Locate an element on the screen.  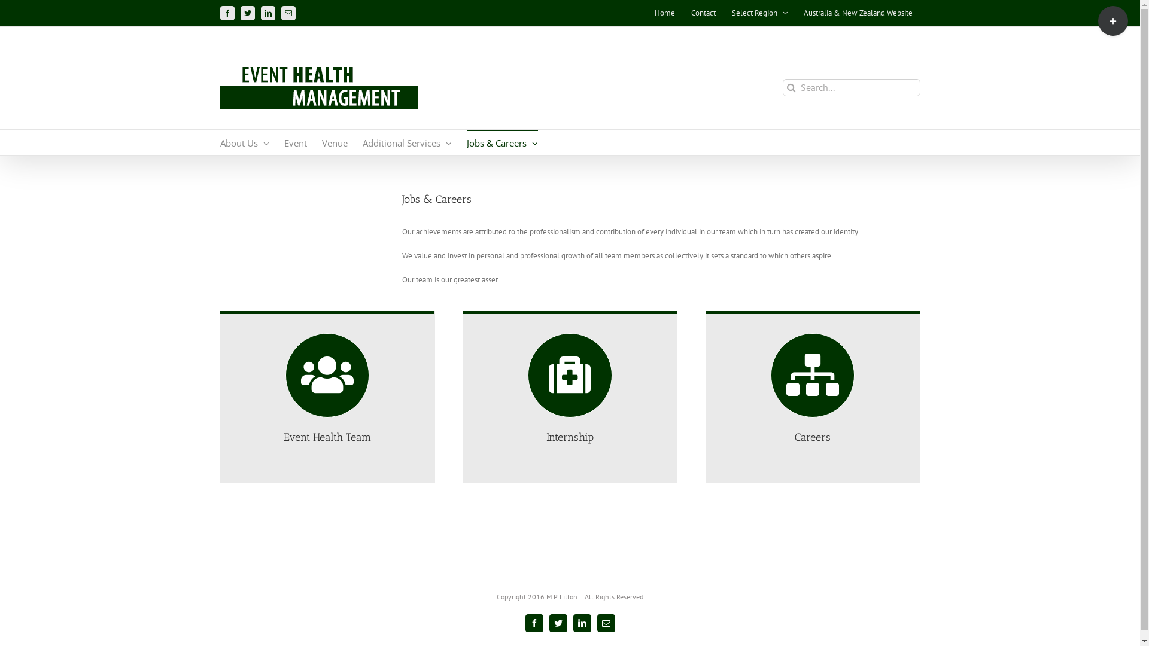
Additional Services is located at coordinates (407, 142).